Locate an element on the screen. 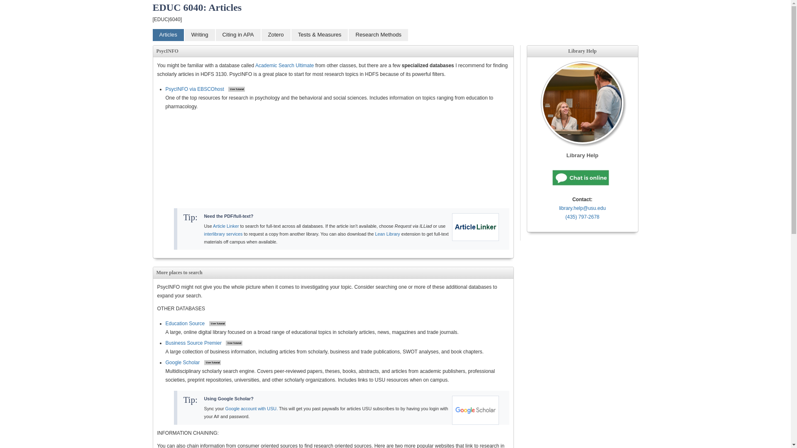 This screenshot has width=797, height=448. Google account with USU. is located at coordinates (252, 408).